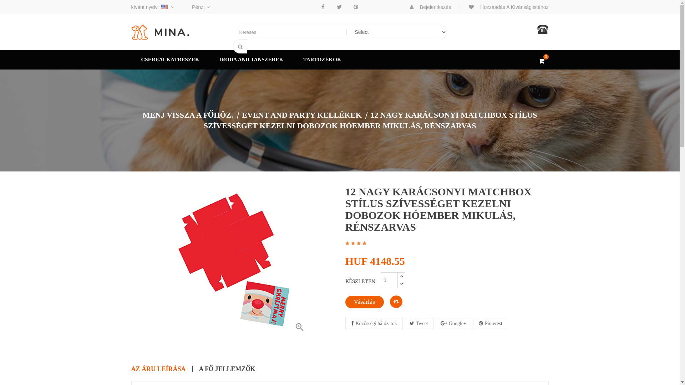  Describe the element at coordinates (453, 324) in the screenshot. I see `Google+` at that location.